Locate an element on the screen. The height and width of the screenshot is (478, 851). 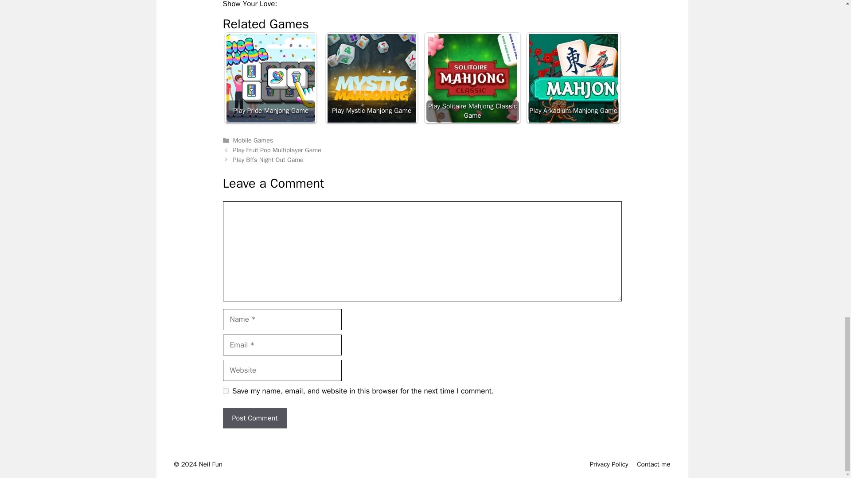
Post Comment is located at coordinates (254, 418).